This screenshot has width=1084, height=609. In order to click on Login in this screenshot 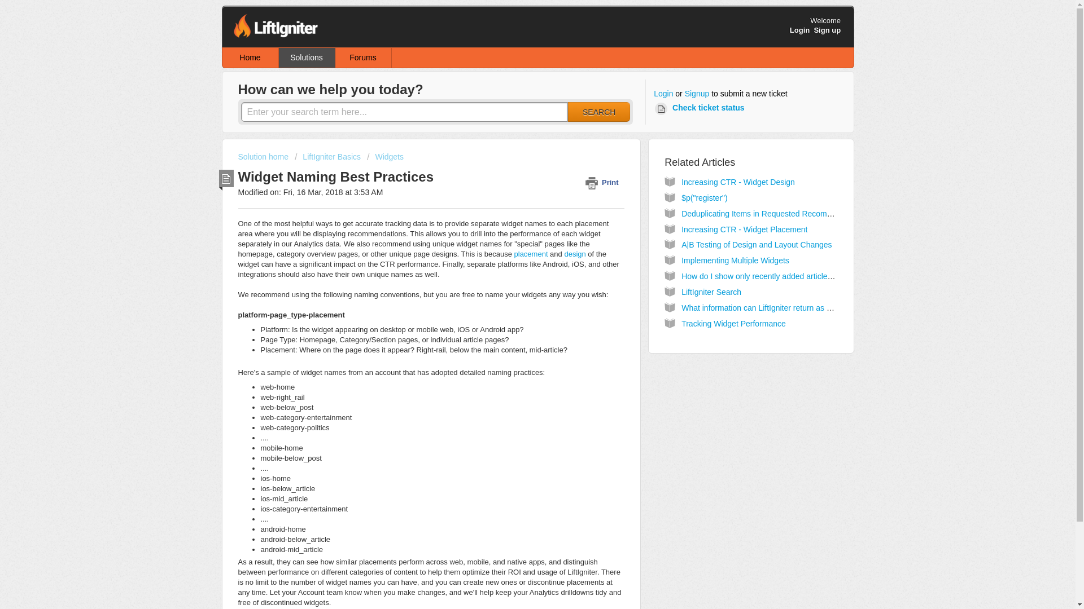, I will do `click(799, 30)`.